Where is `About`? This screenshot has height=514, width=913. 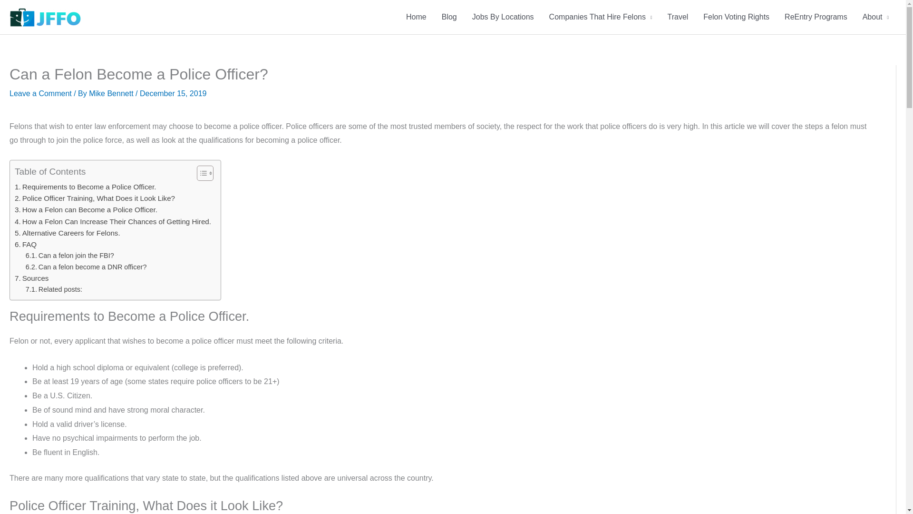
About is located at coordinates (875, 17).